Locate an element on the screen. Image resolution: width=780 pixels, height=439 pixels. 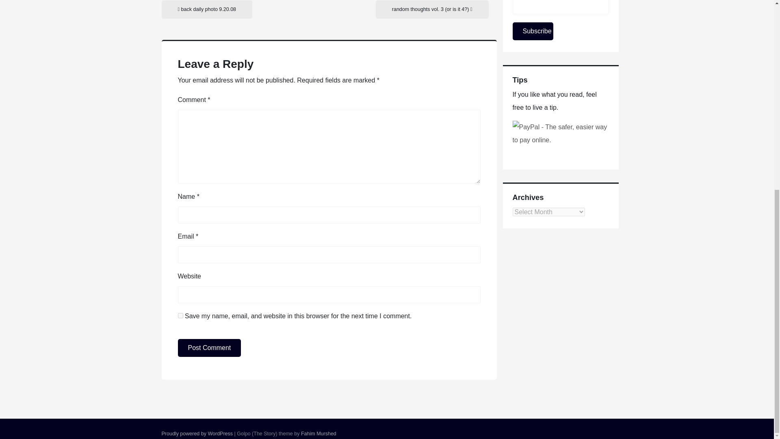
Fahim Murshed is located at coordinates (318, 433).